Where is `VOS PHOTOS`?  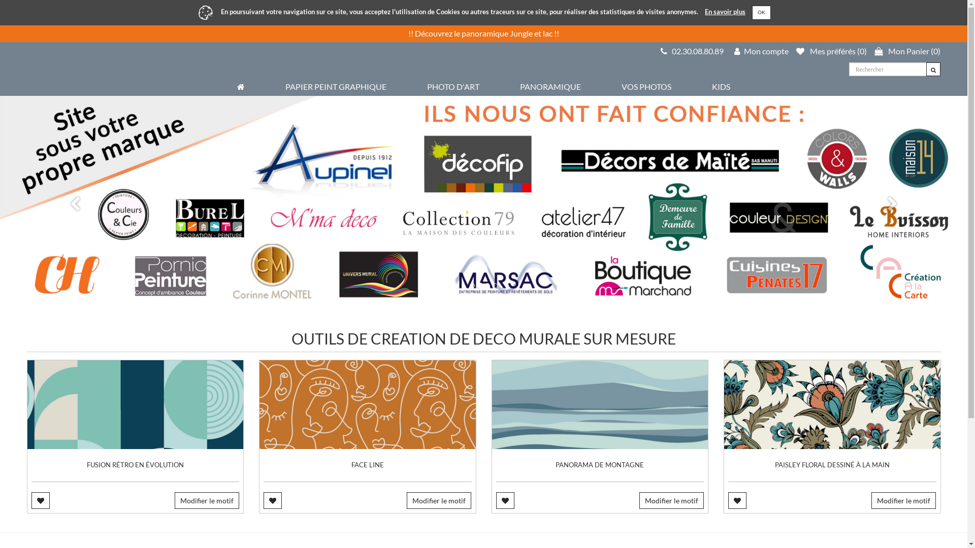 VOS PHOTOS is located at coordinates (646, 86).